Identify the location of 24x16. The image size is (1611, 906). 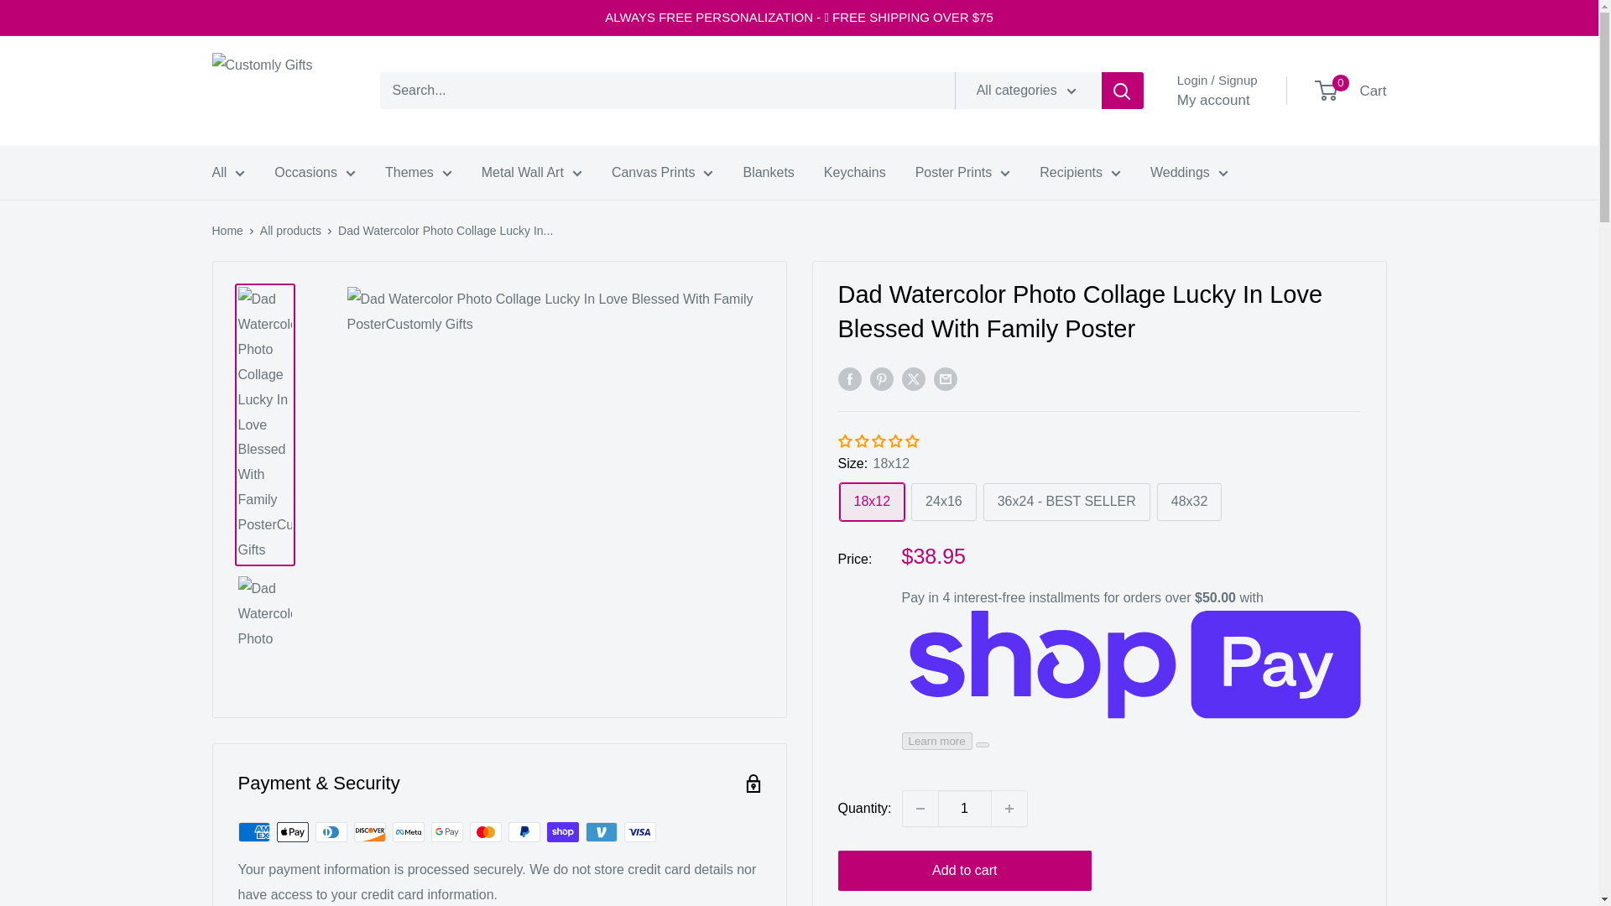
(943, 502).